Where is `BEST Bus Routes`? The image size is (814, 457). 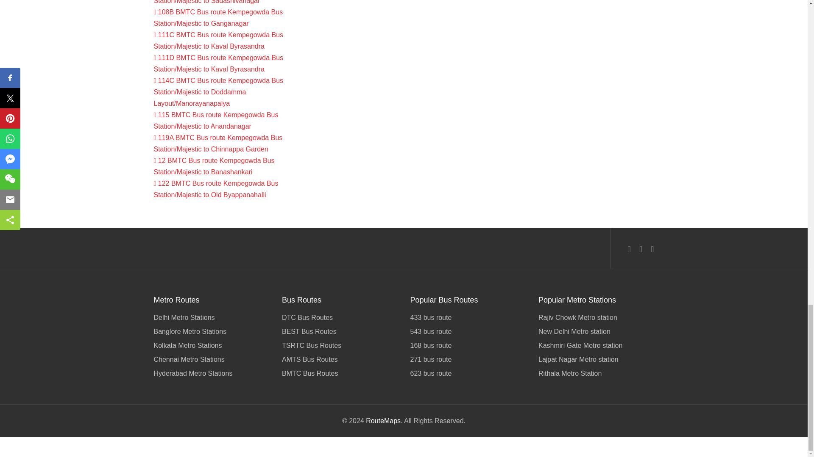 BEST Bus Routes is located at coordinates (340, 331).